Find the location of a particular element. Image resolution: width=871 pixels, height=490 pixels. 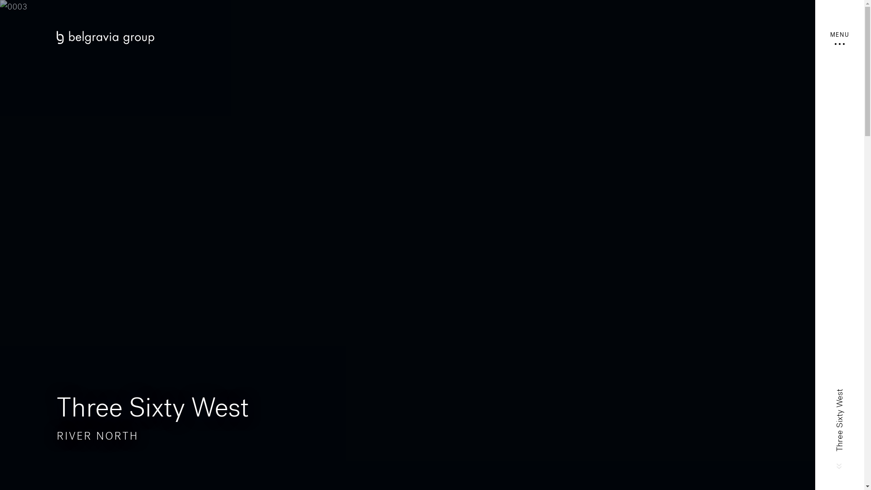

PRIVACY POLICY is located at coordinates (242, 459).